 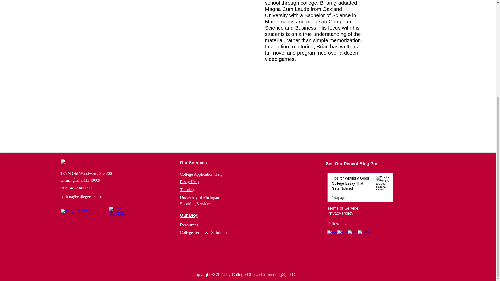 I want to click on Help, so click(x=194, y=182).